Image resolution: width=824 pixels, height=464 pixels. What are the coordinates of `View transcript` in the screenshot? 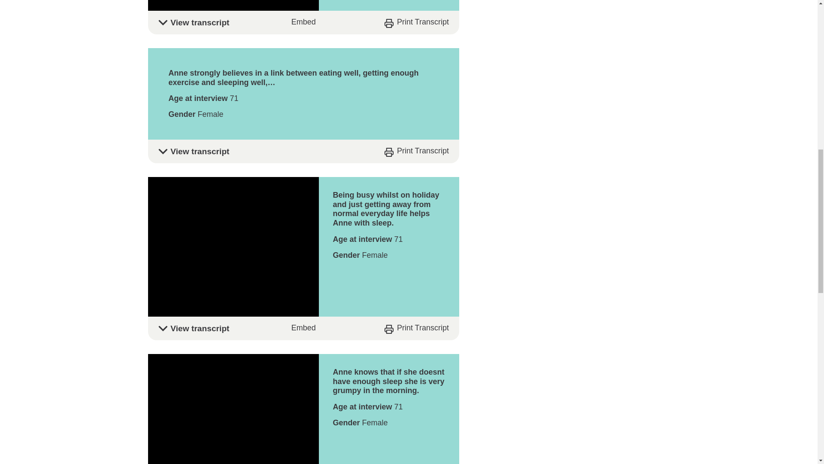 It's located at (303, 22).